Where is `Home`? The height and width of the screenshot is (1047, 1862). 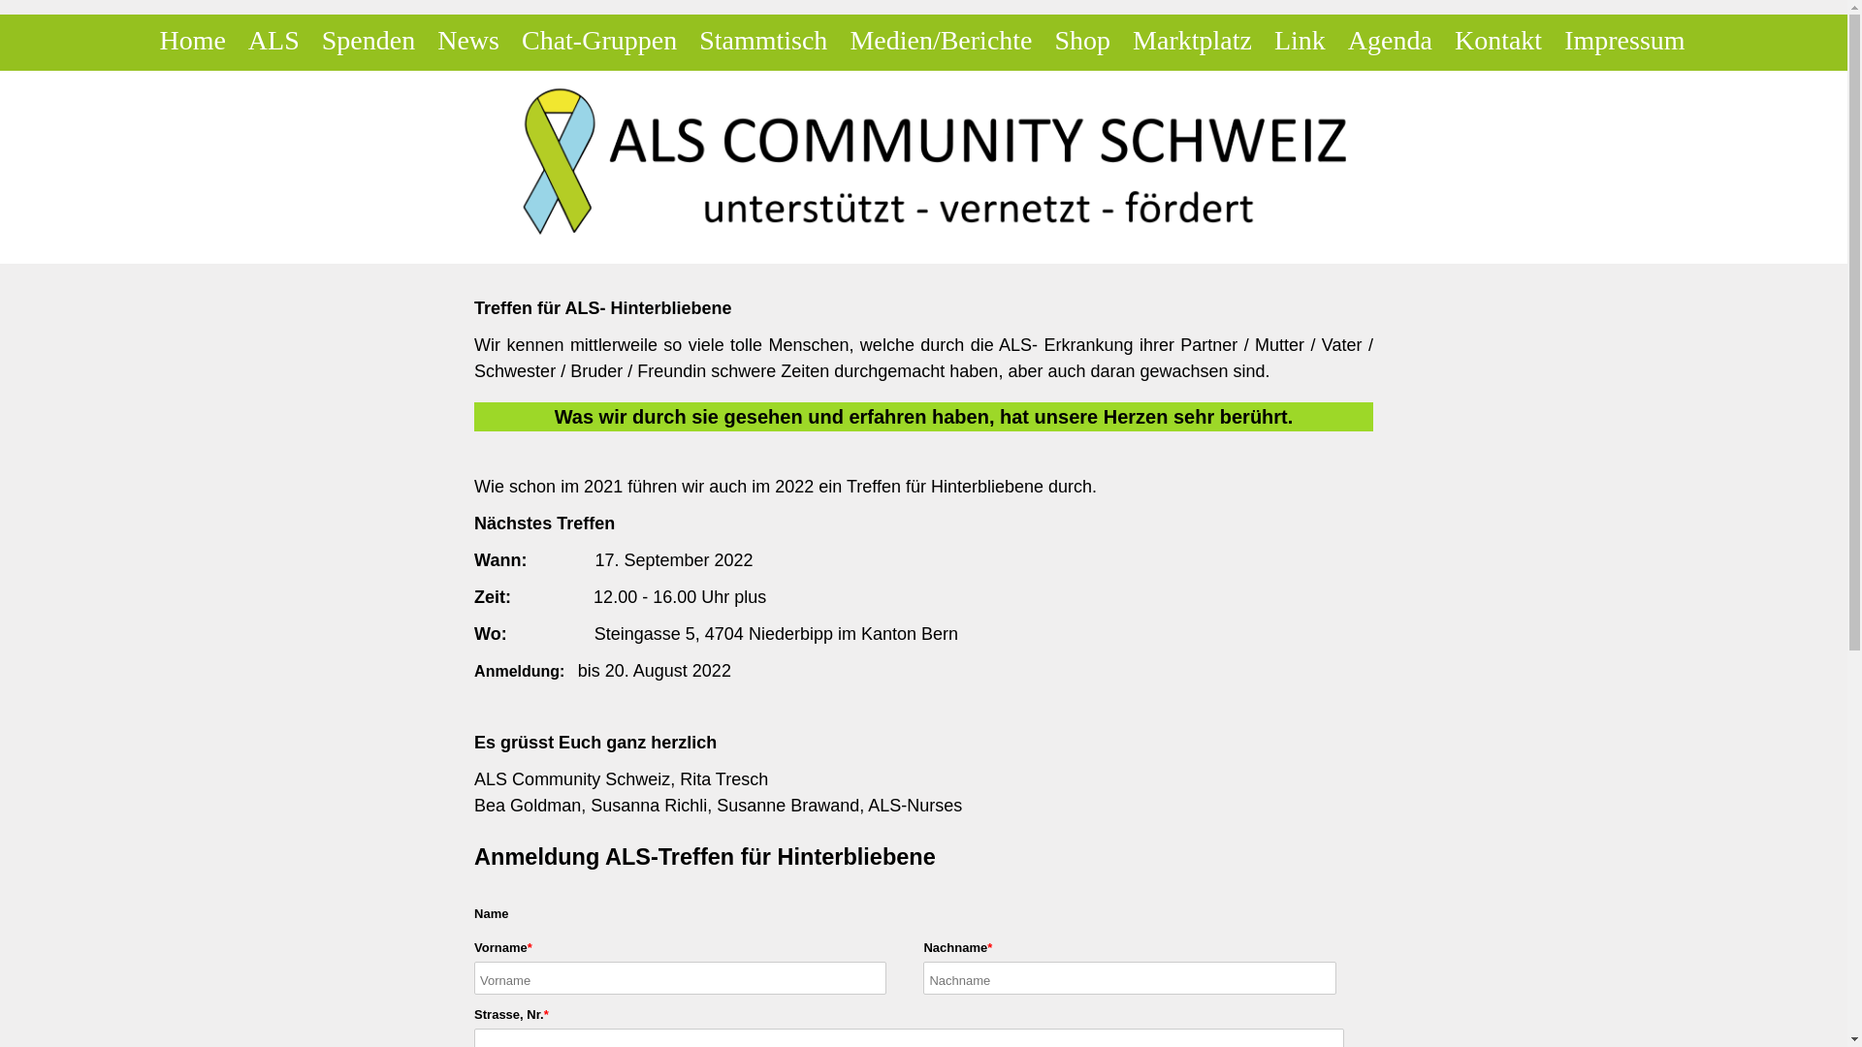
Home is located at coordinates (192, 41).